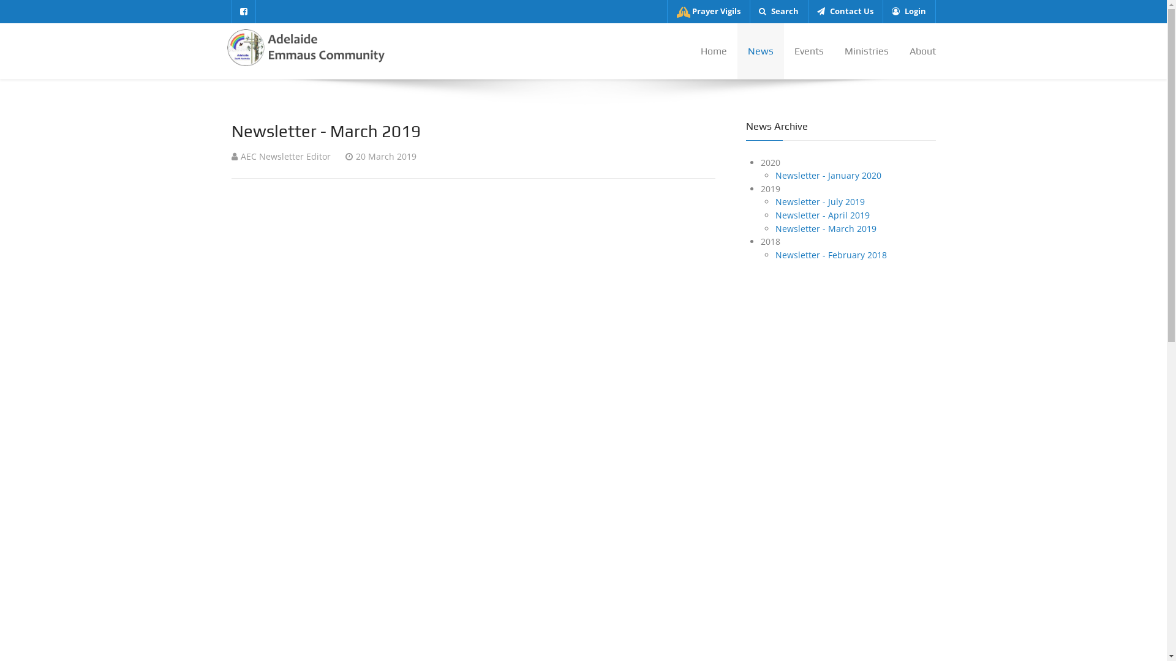 Image resolution: width=1176 pixels, height=661 pixels. I want to click on Login - Registered Users, so click(830, 551).